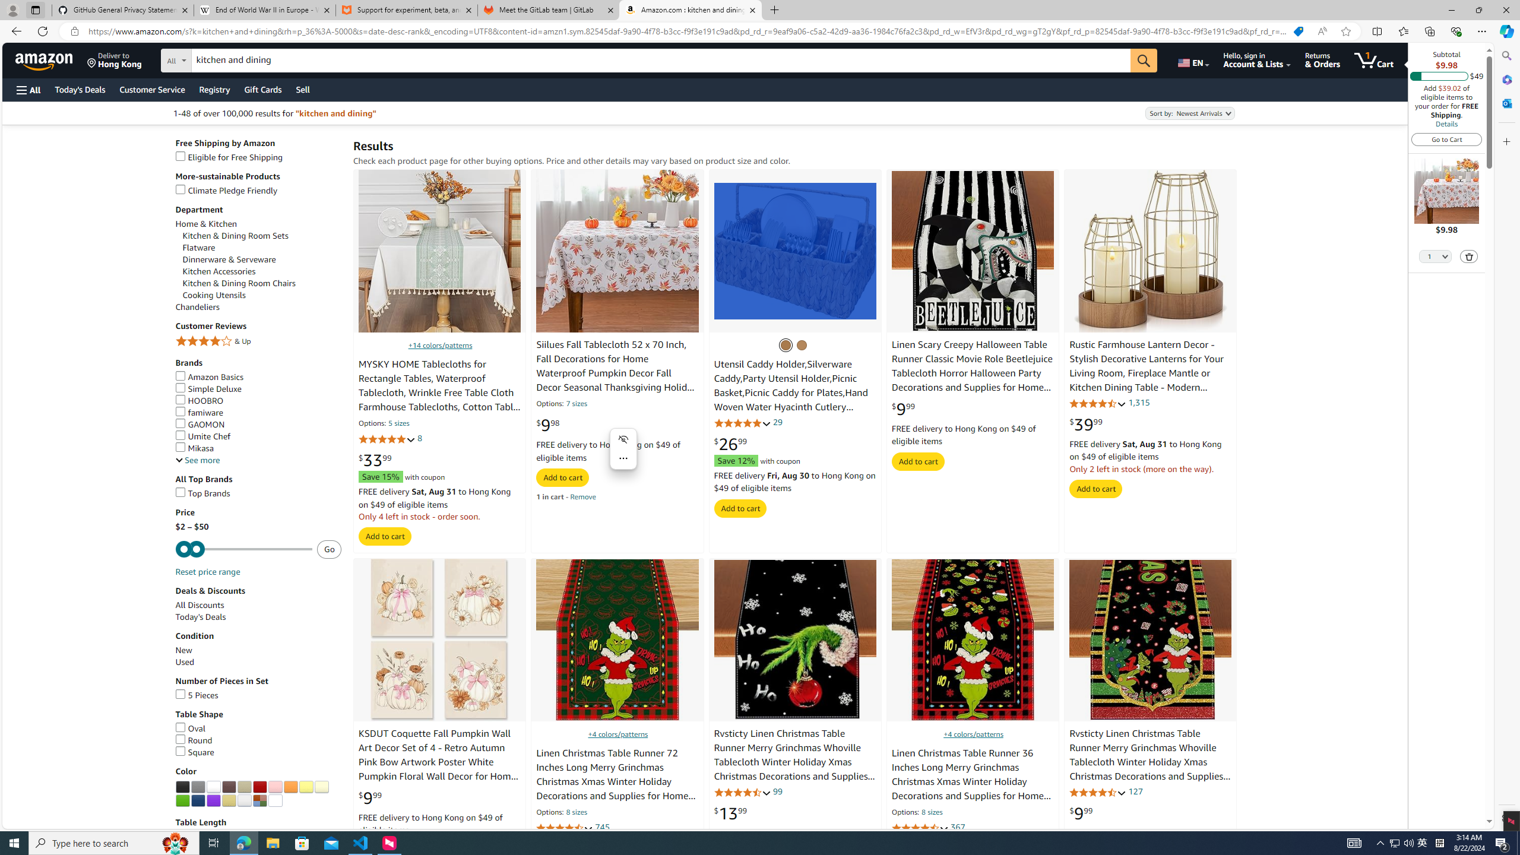 The height and width of the screenshot is (855, 1520). Describe the element at coordinates (203, 436) in the screenshot. I see `Umite Chef` at that location.